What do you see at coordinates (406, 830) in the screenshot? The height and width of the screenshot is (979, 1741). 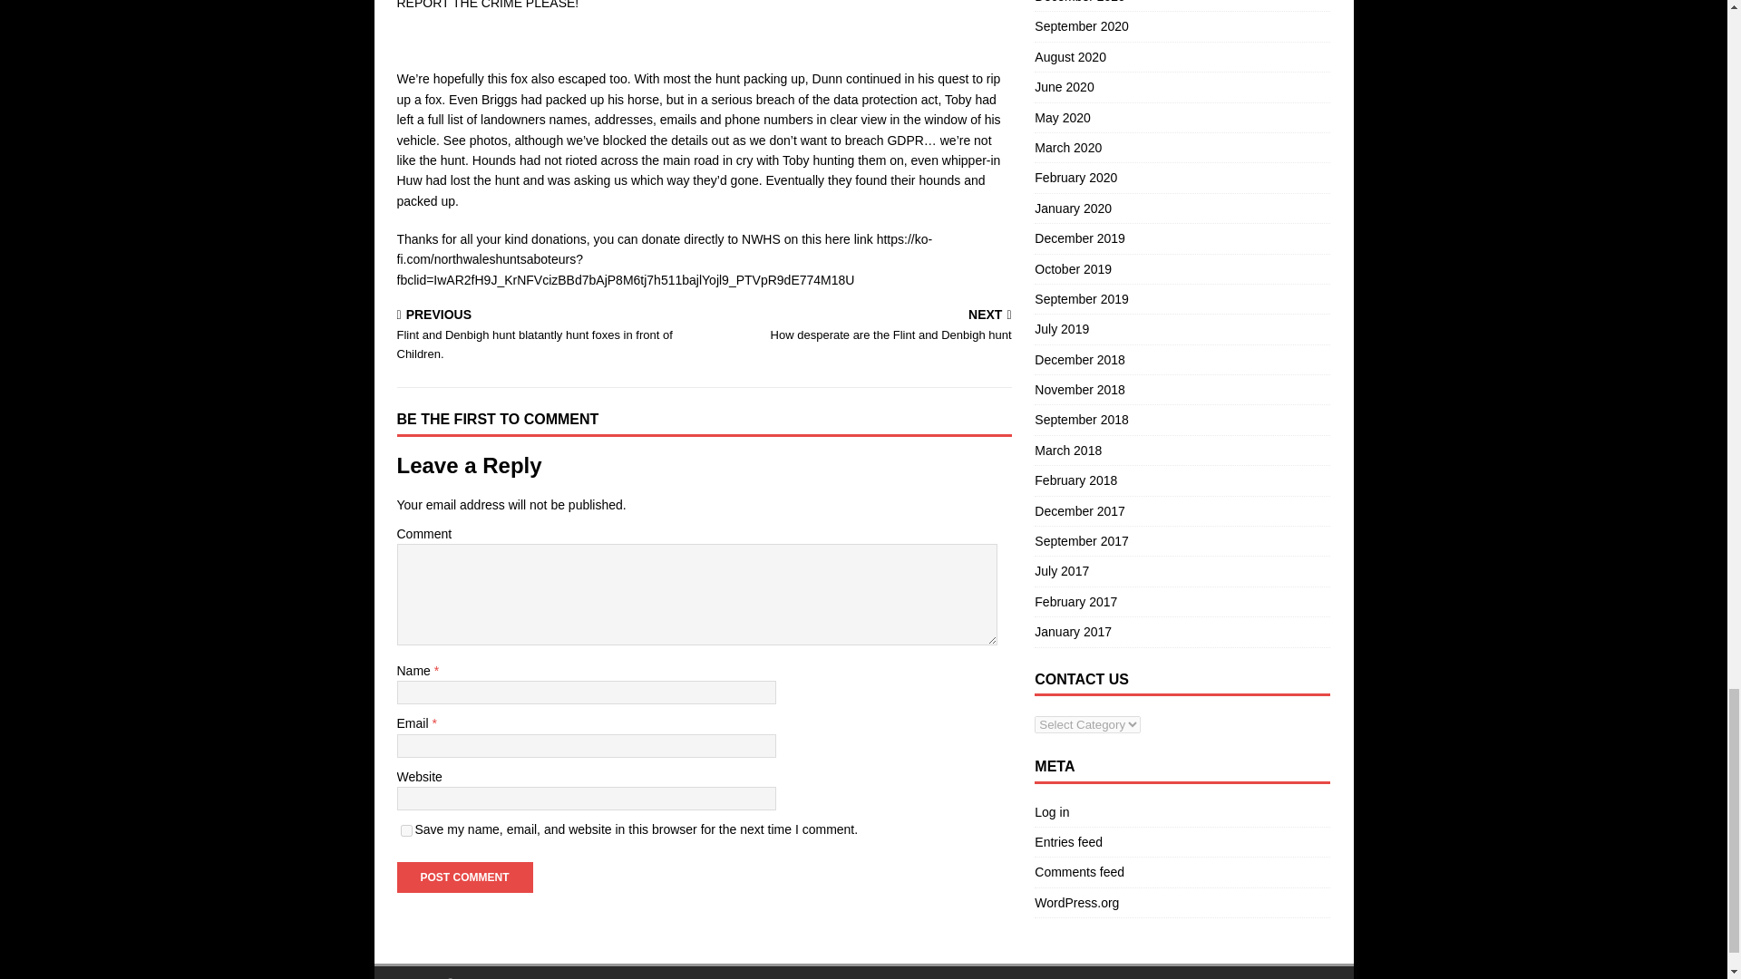 I see `yes` at bounding box center [406, 830].